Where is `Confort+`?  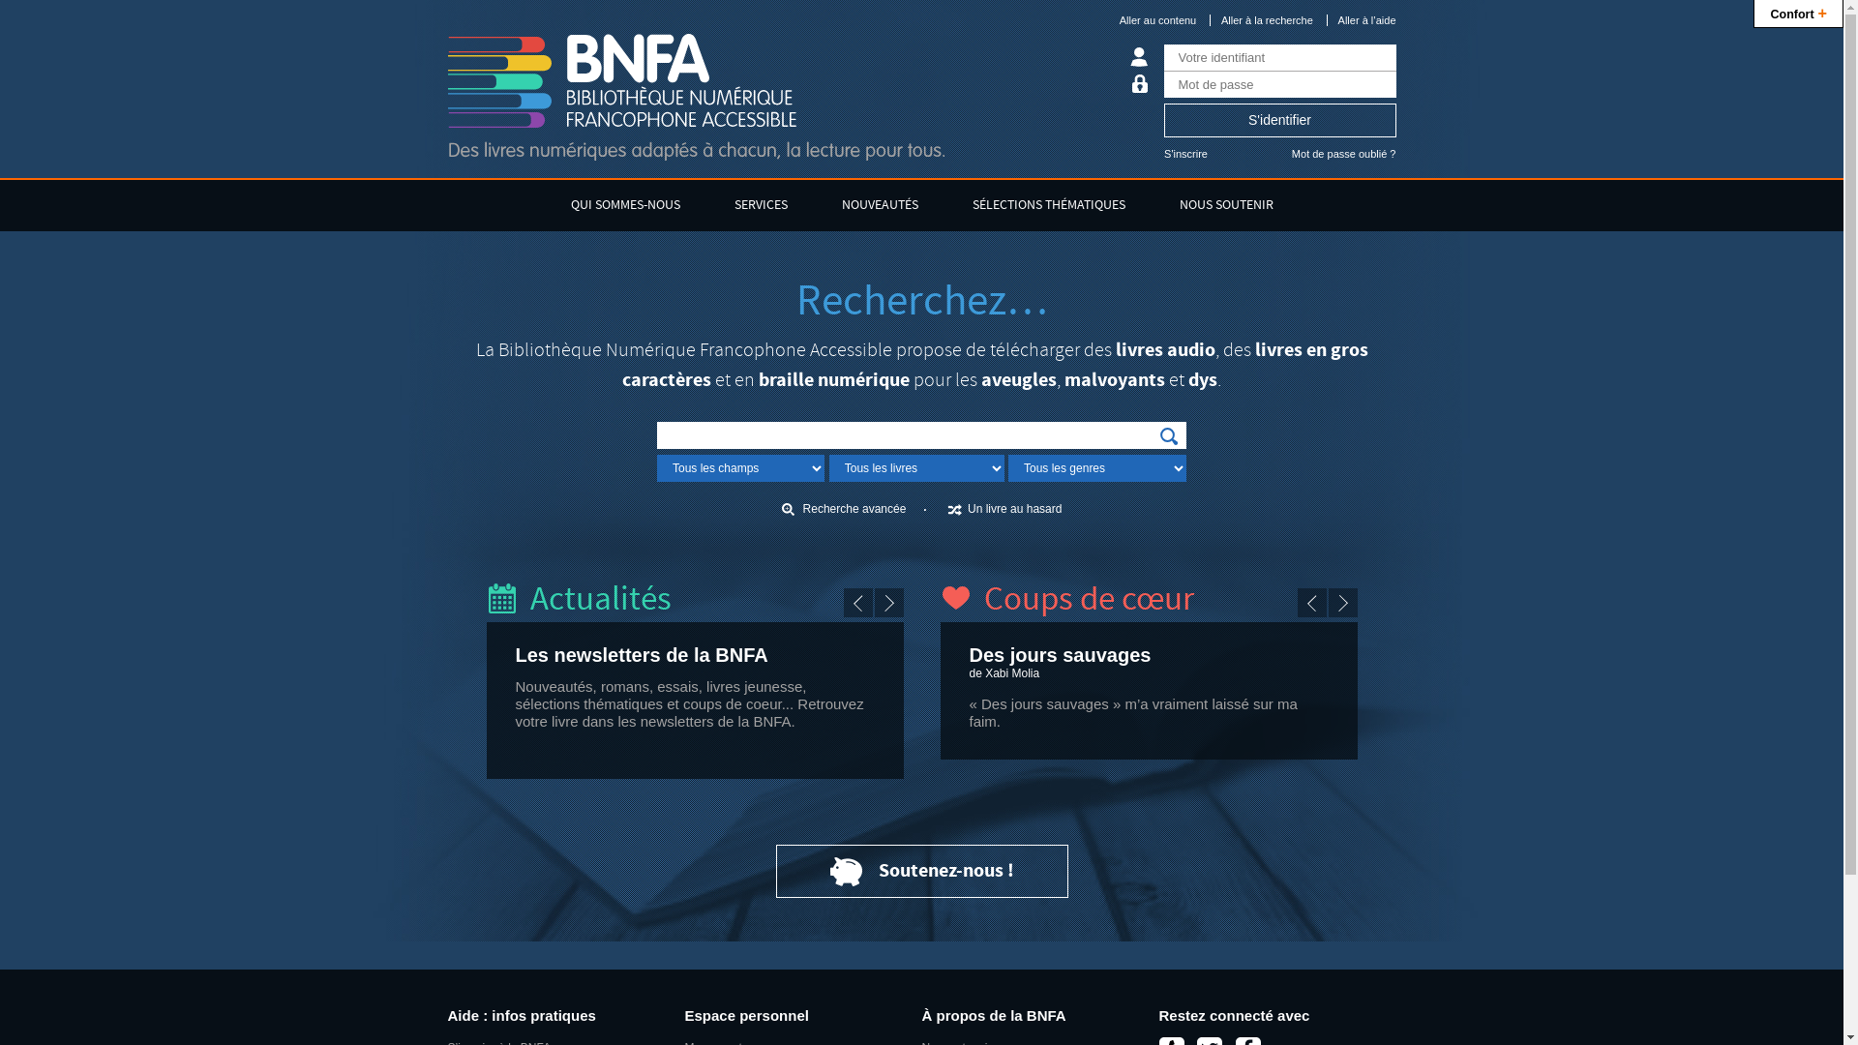 Confort+ is located at coordinates (1798, 14).